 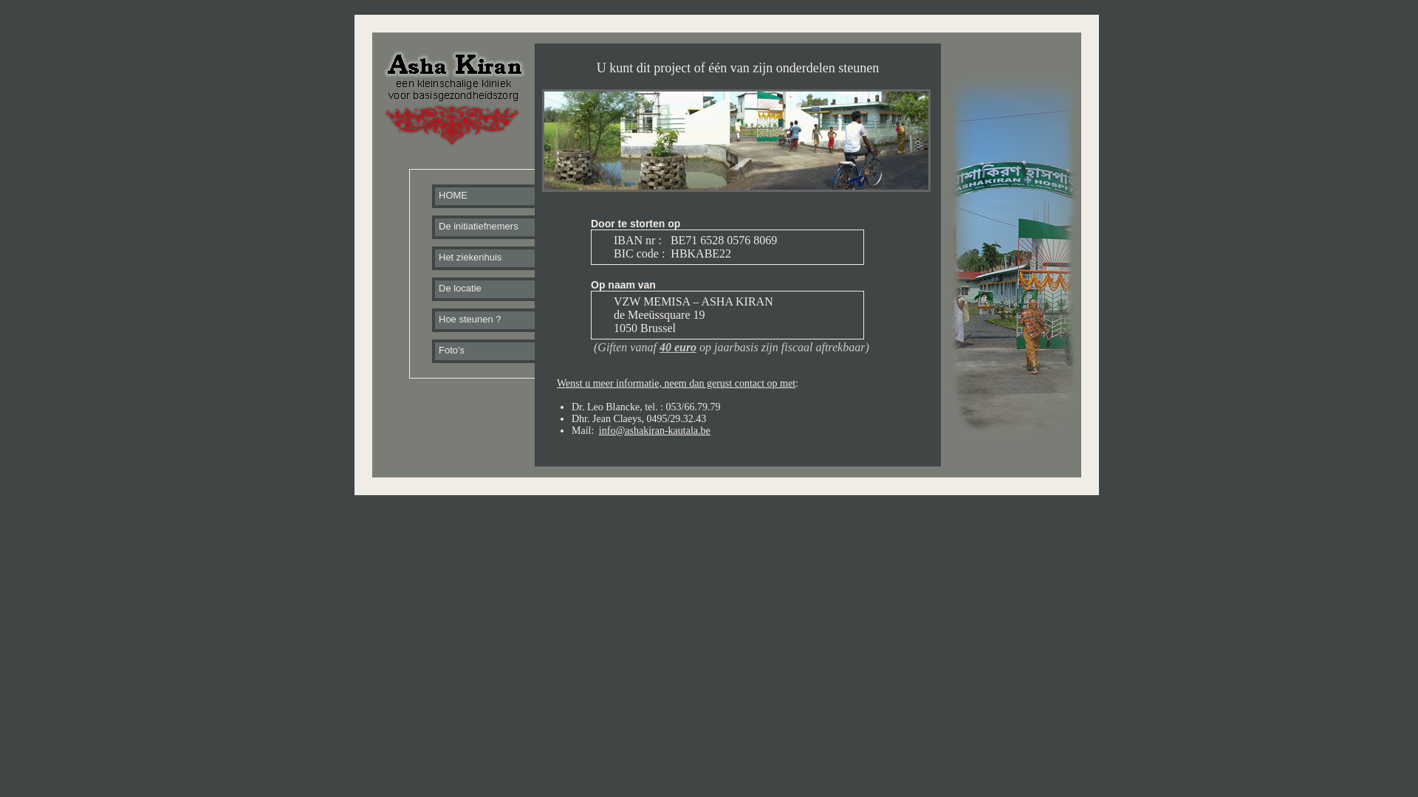 I want to click on info@ashakiran-kautala.be, so click(x=654, y=431).